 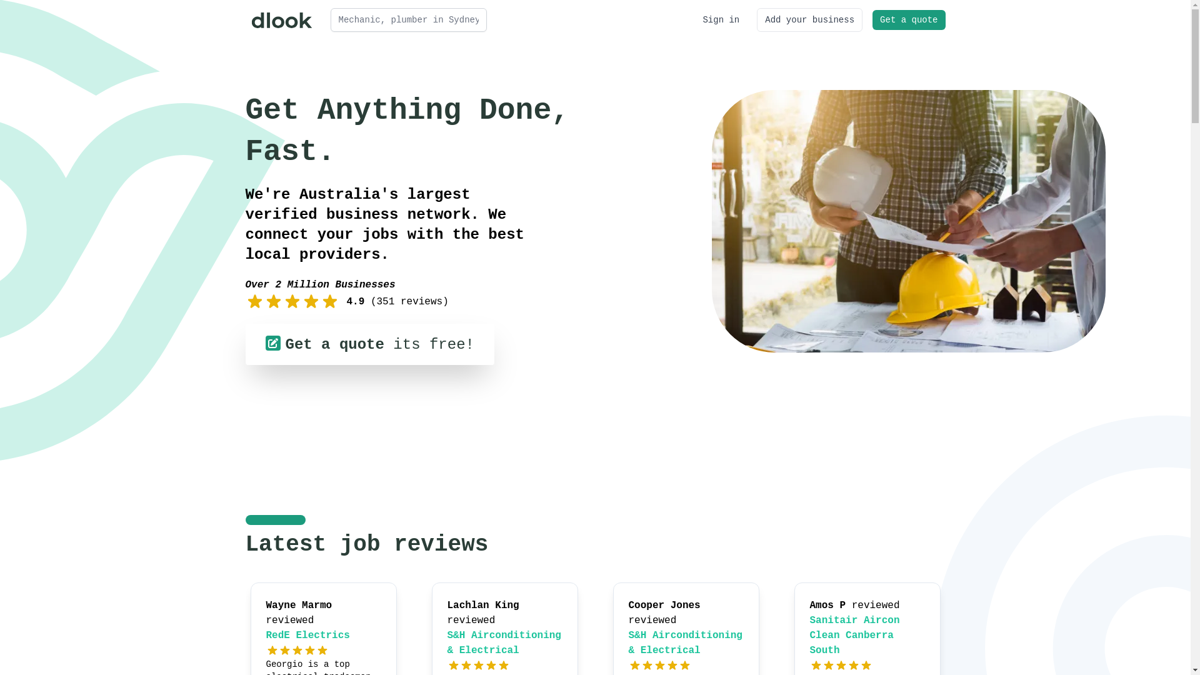 I want to click on Sign in, so click(x=721, y=20).